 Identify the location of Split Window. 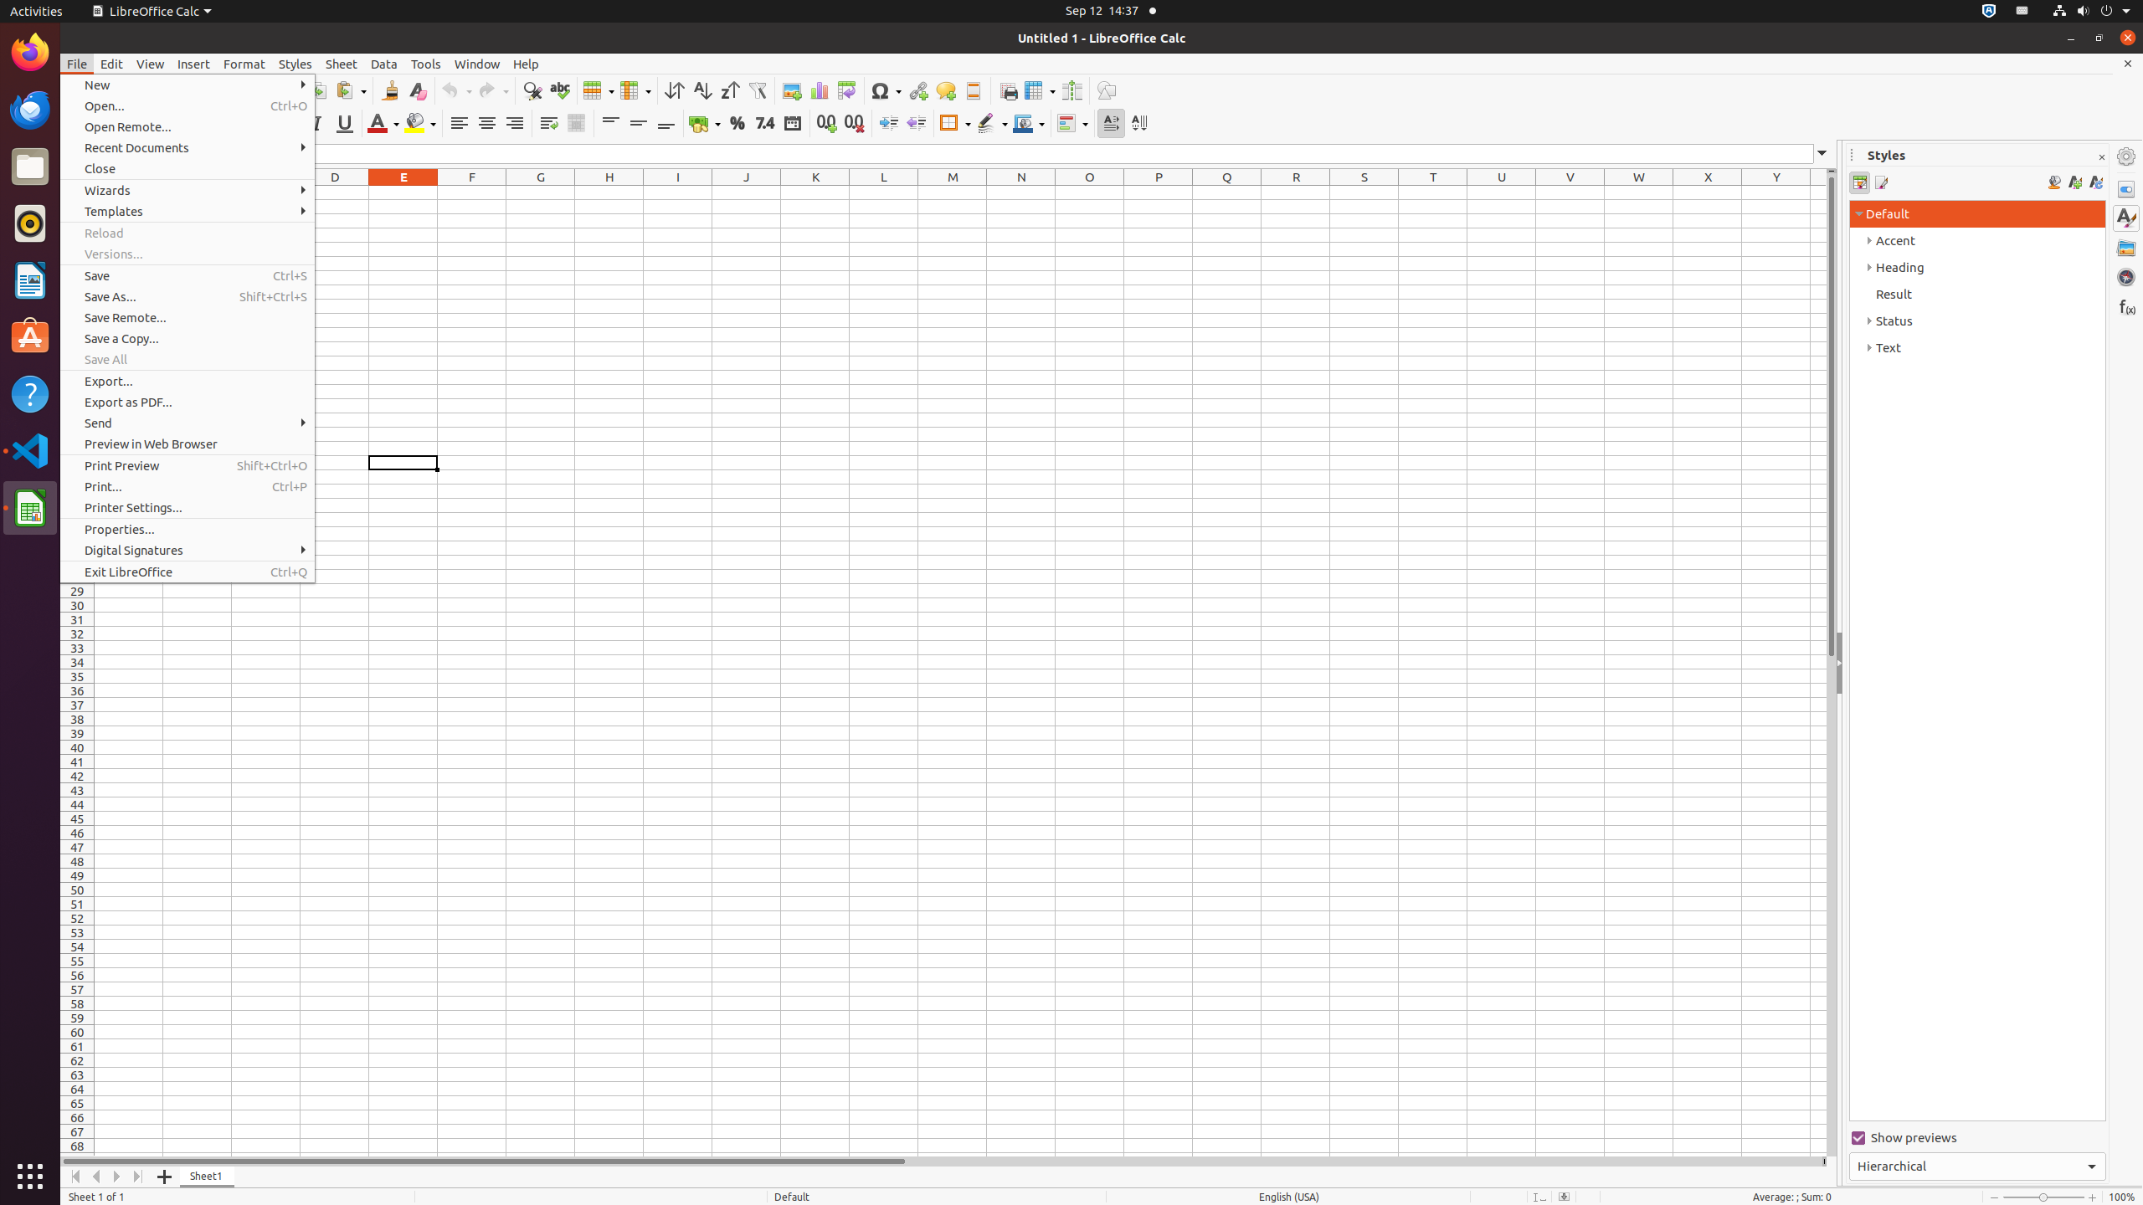
(1071, 90).